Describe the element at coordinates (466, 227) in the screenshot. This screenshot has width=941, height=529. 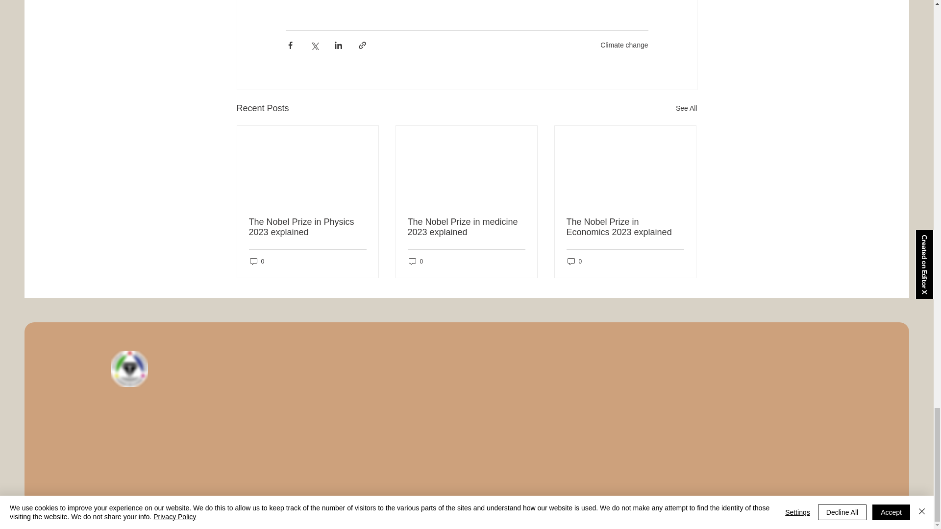
I see `The Nobel Prize in medicine 2023 explained` at that location.